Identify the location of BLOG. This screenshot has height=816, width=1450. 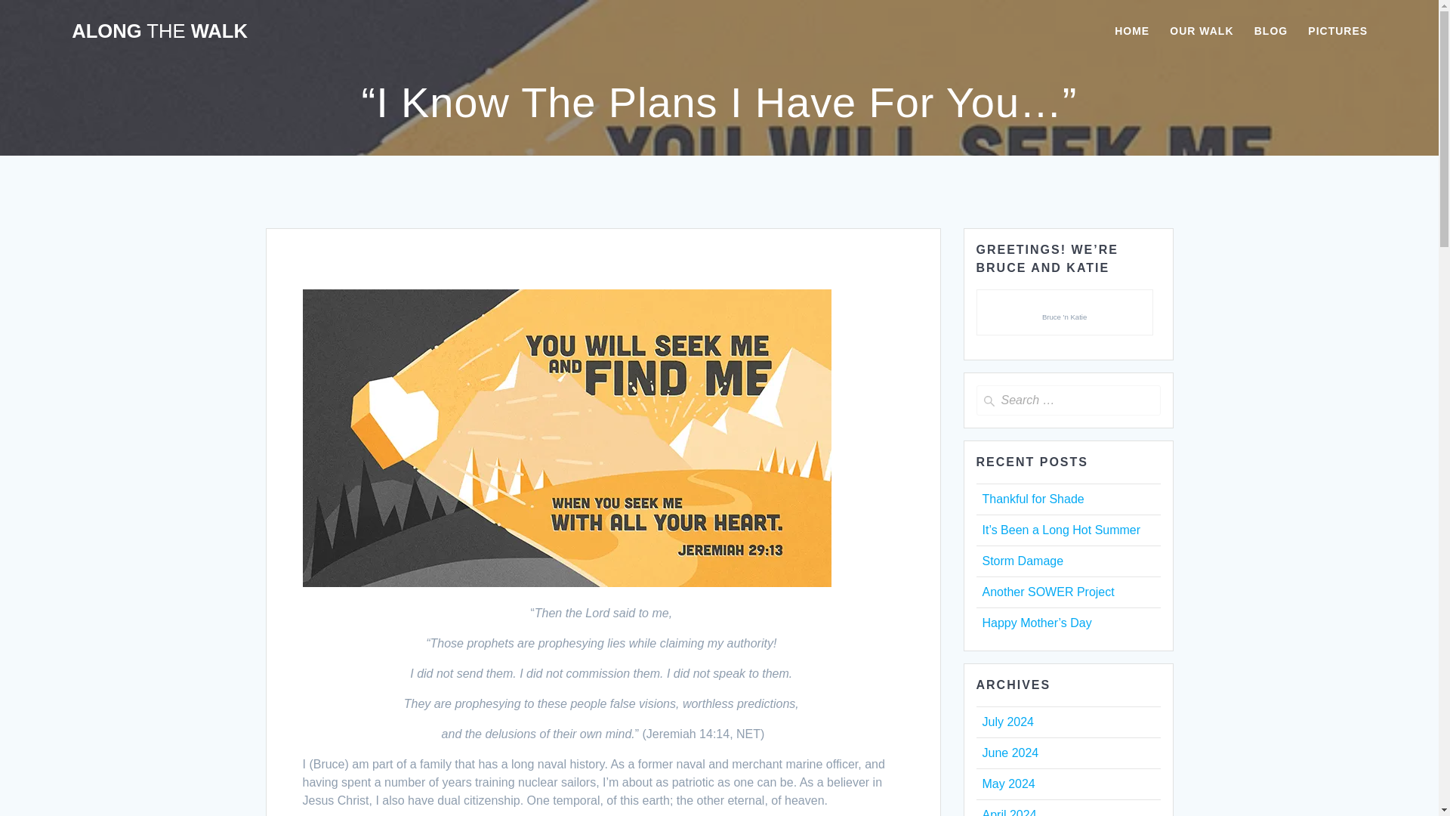
(1270, 32).